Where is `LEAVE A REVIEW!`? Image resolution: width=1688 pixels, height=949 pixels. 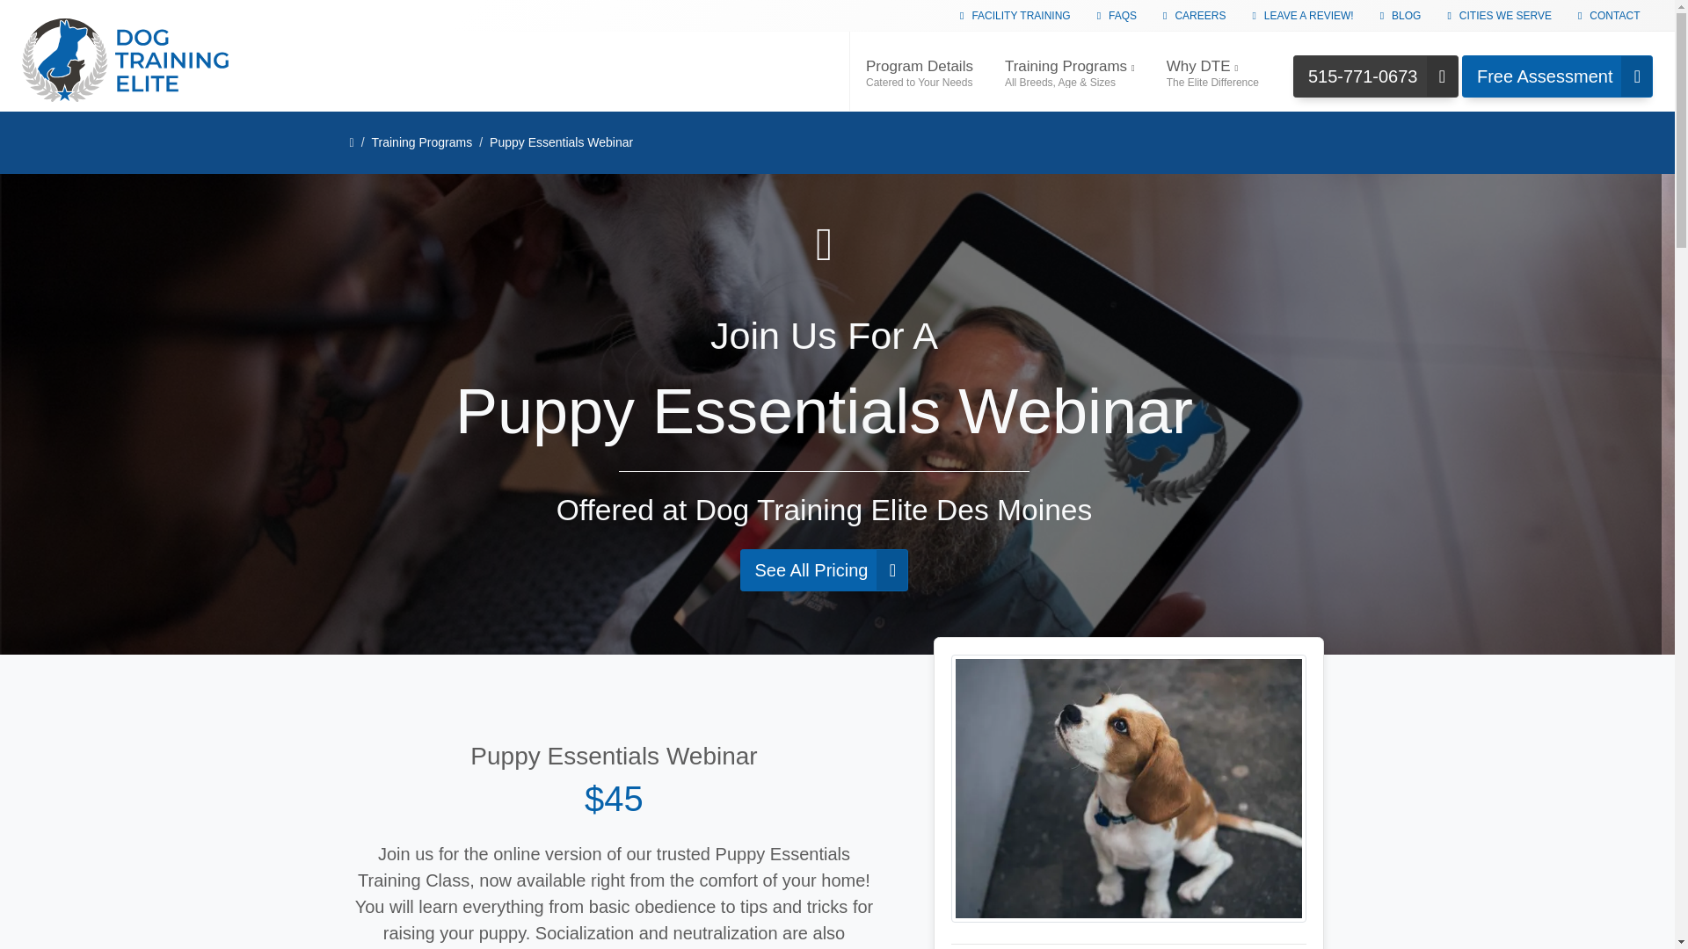 LEAVE A REVIEW! is located at coordinates (1302, 15).